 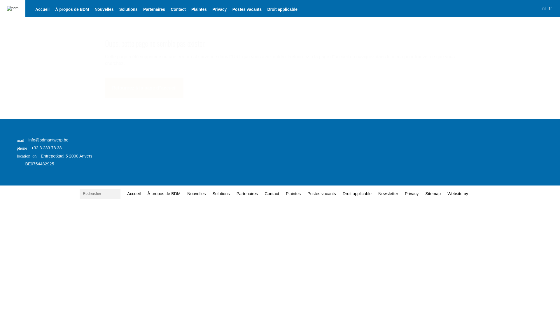 I want to click on Newsletter, so click(x=388, y=194).